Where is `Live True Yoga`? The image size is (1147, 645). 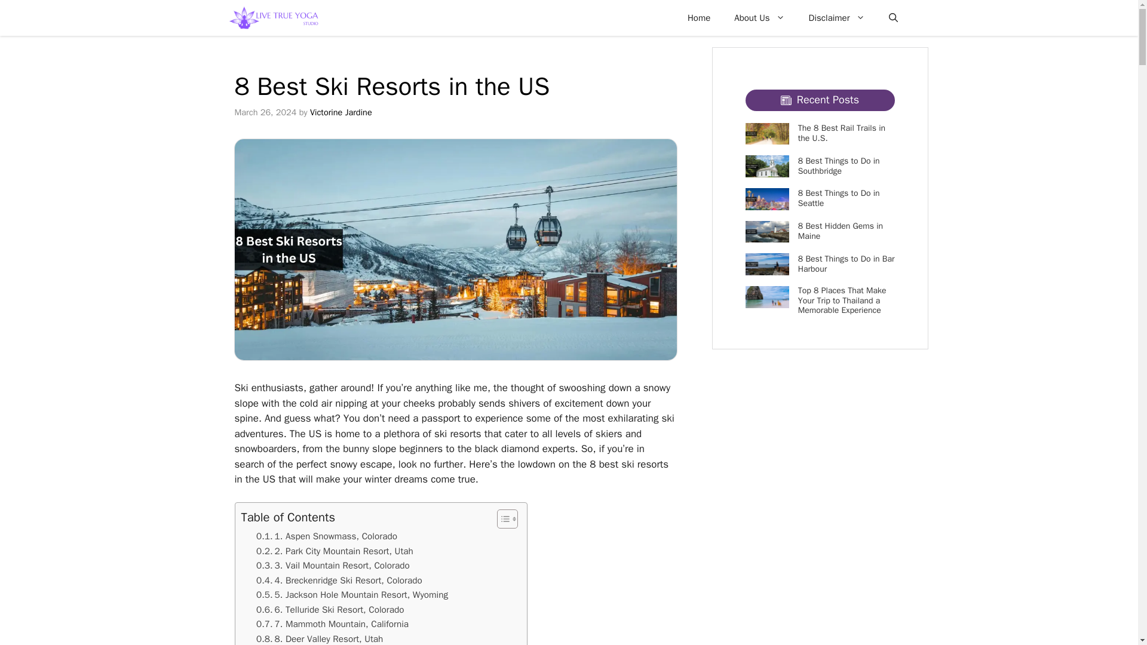 Live True Yoga is located at coordinates (274, 18).